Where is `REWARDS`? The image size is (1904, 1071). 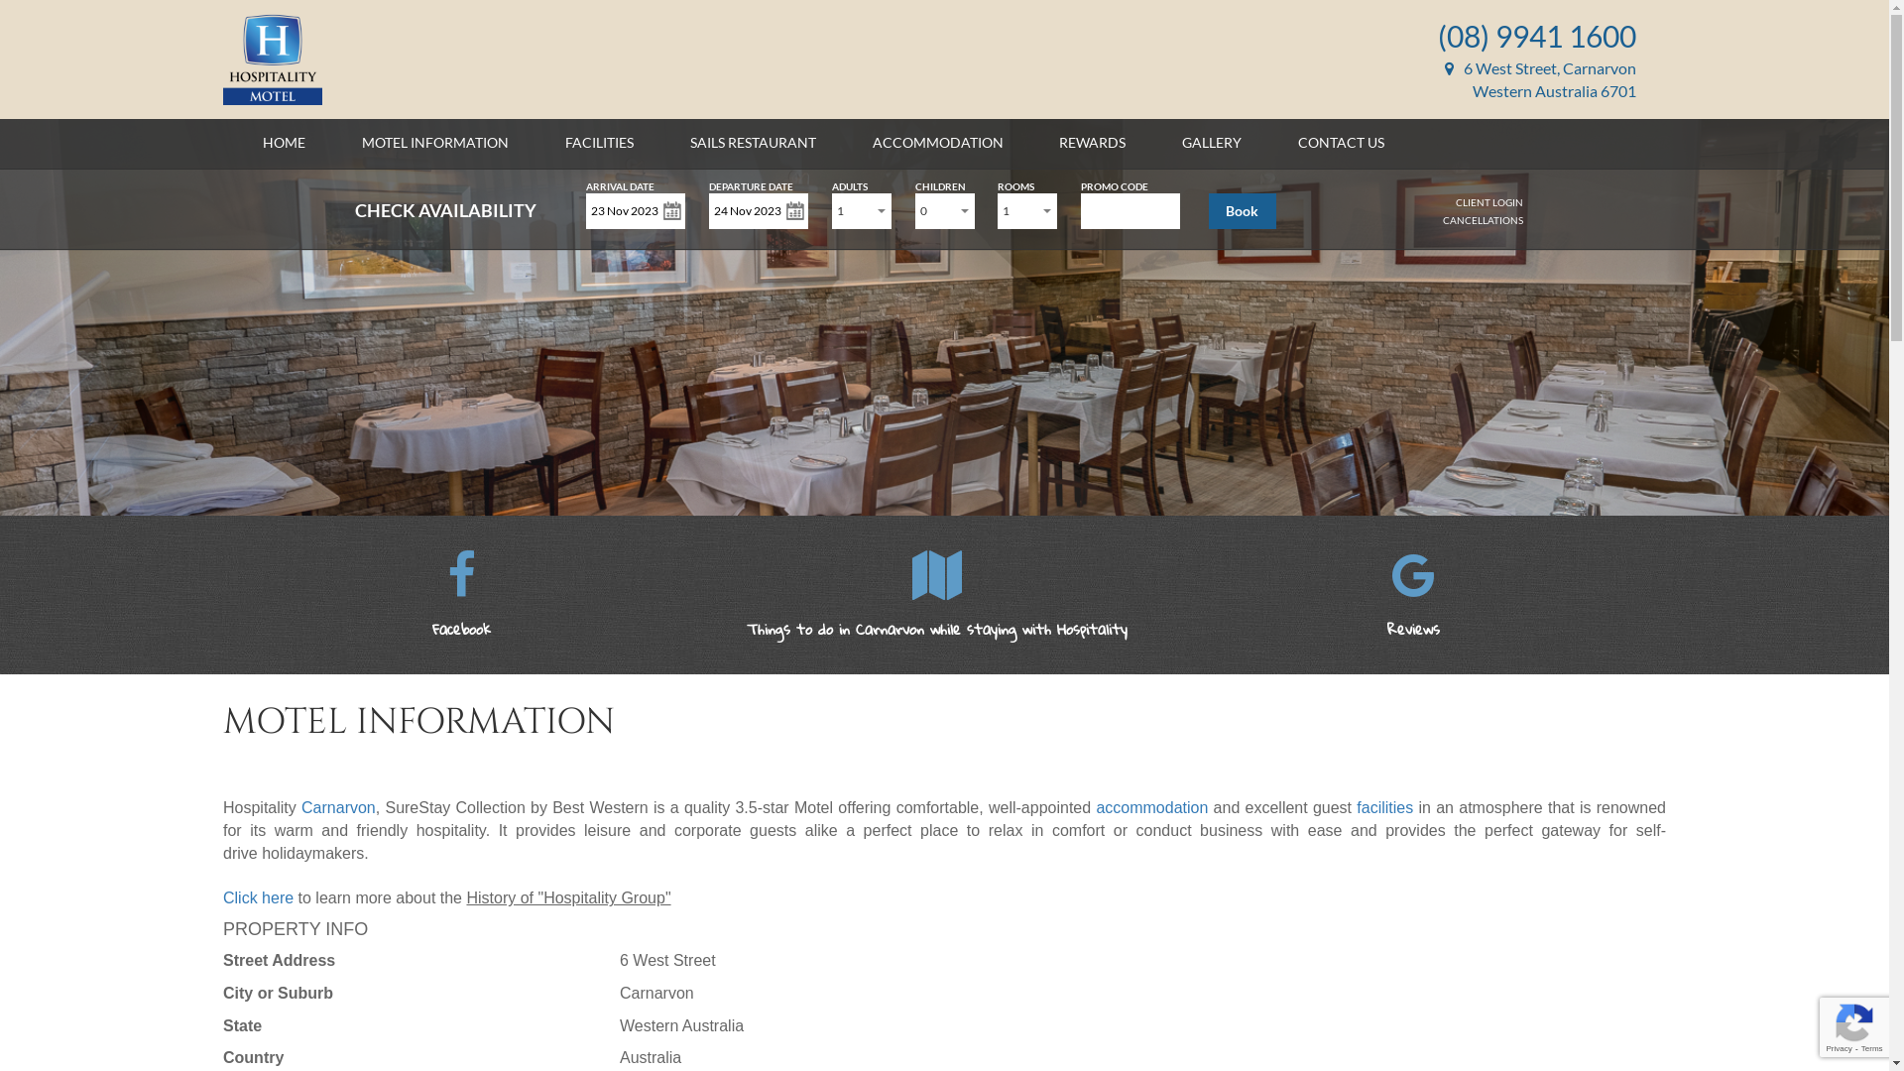 REWARDS is located at coordinates (1093, 143).